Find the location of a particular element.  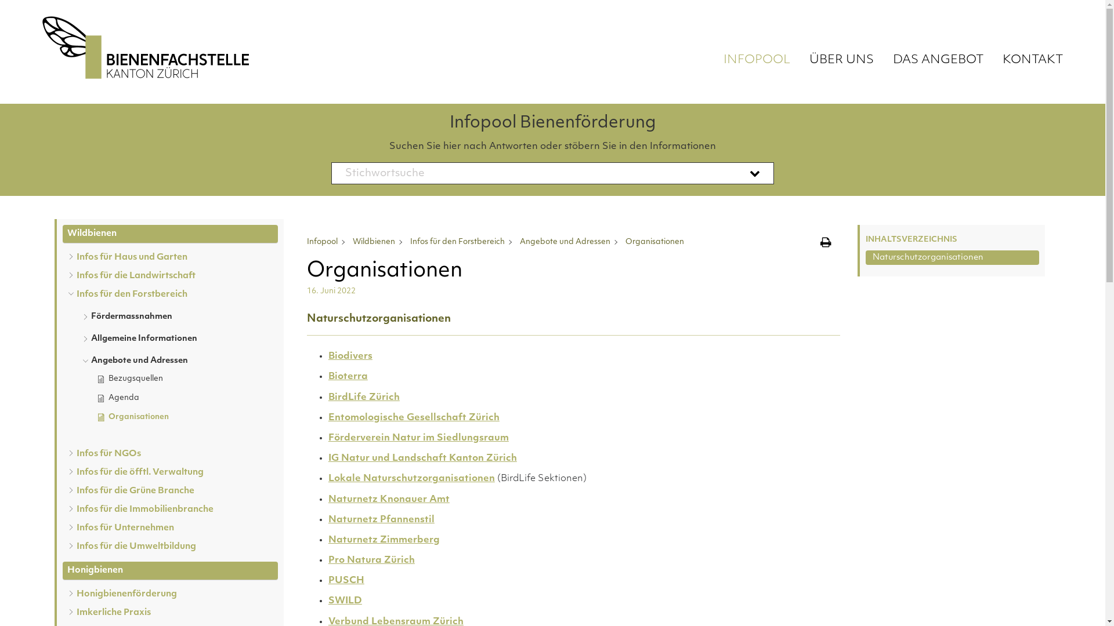

Bioterra is located at coordinates (348, 377).